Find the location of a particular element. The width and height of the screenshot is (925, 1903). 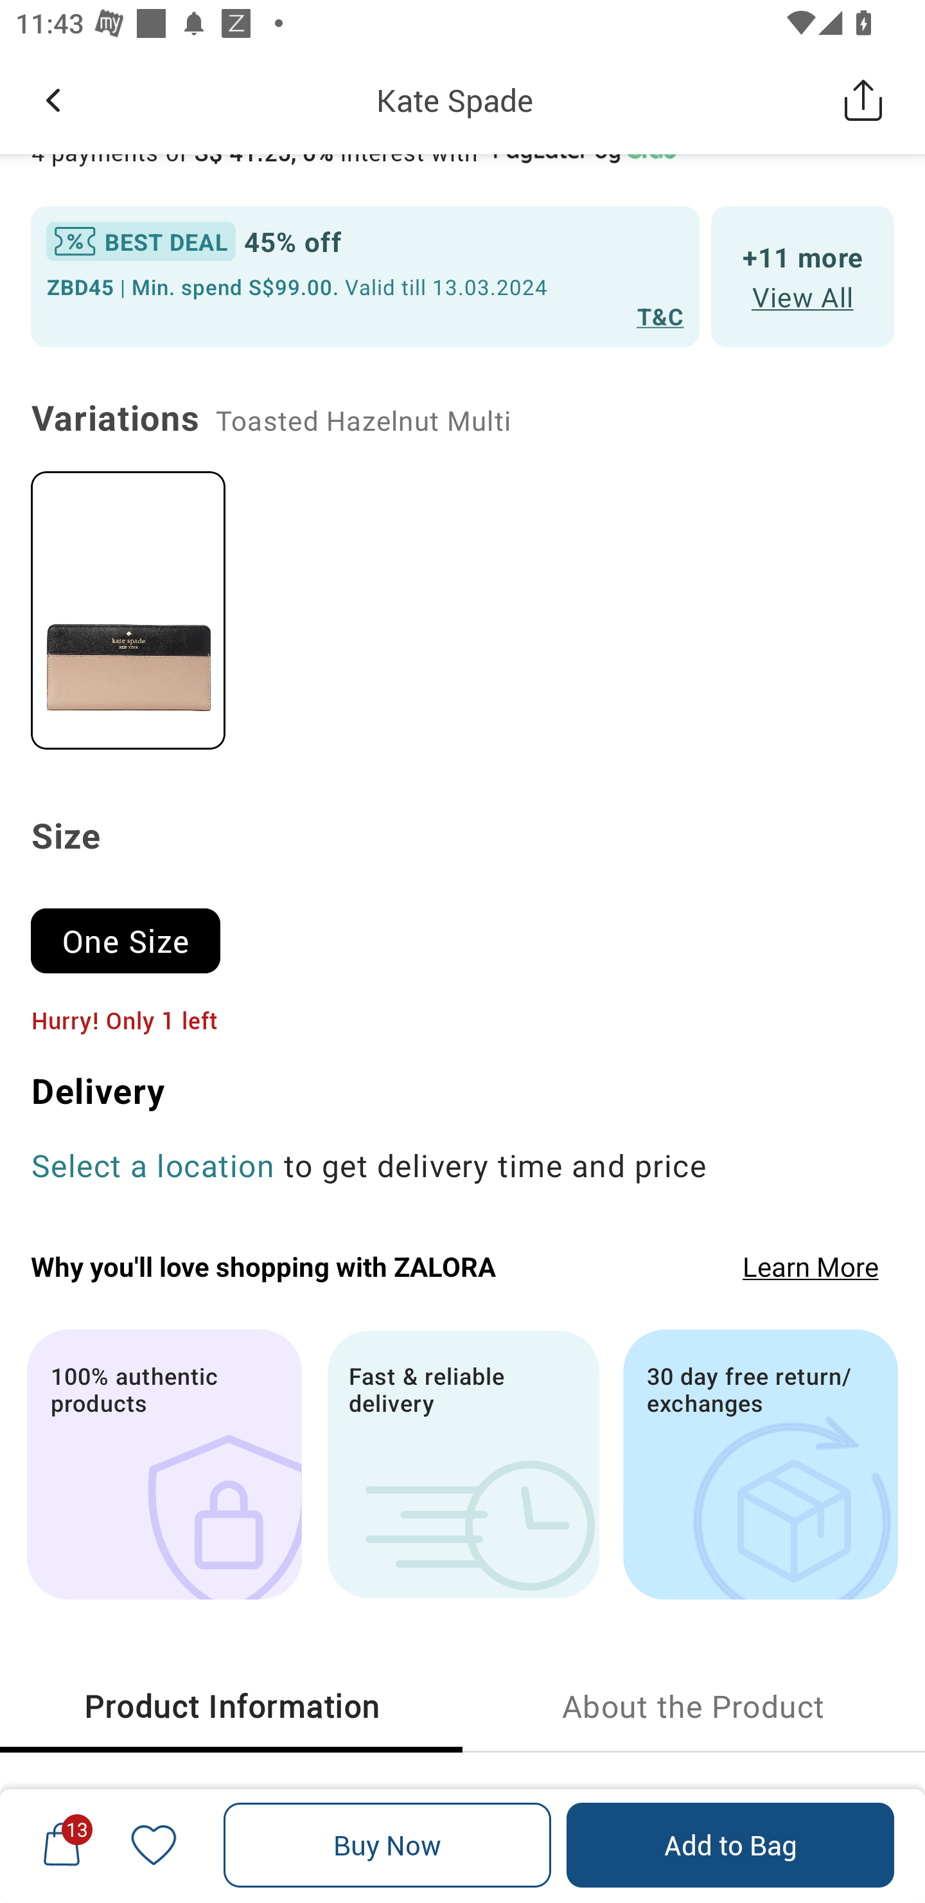

13 is located at coordinates (62, 1844).